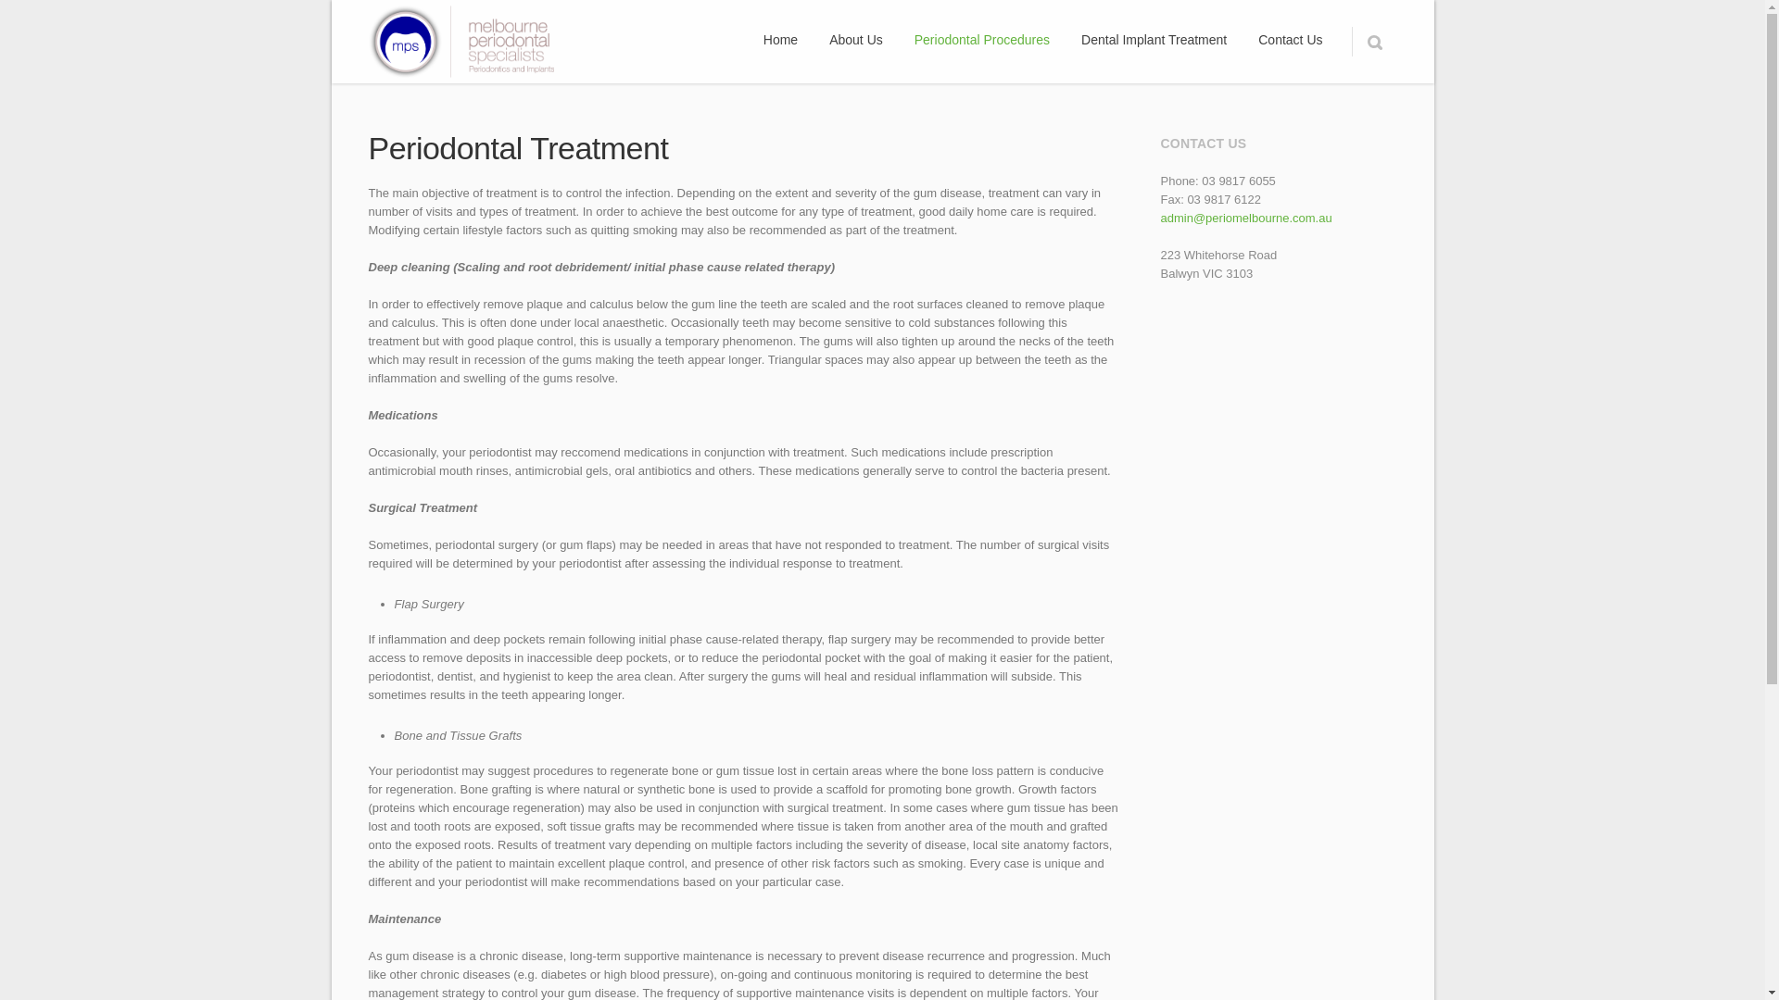 The image size is (1779, 1000). I want to click on Periodontal Procedures, so click(981, 41).